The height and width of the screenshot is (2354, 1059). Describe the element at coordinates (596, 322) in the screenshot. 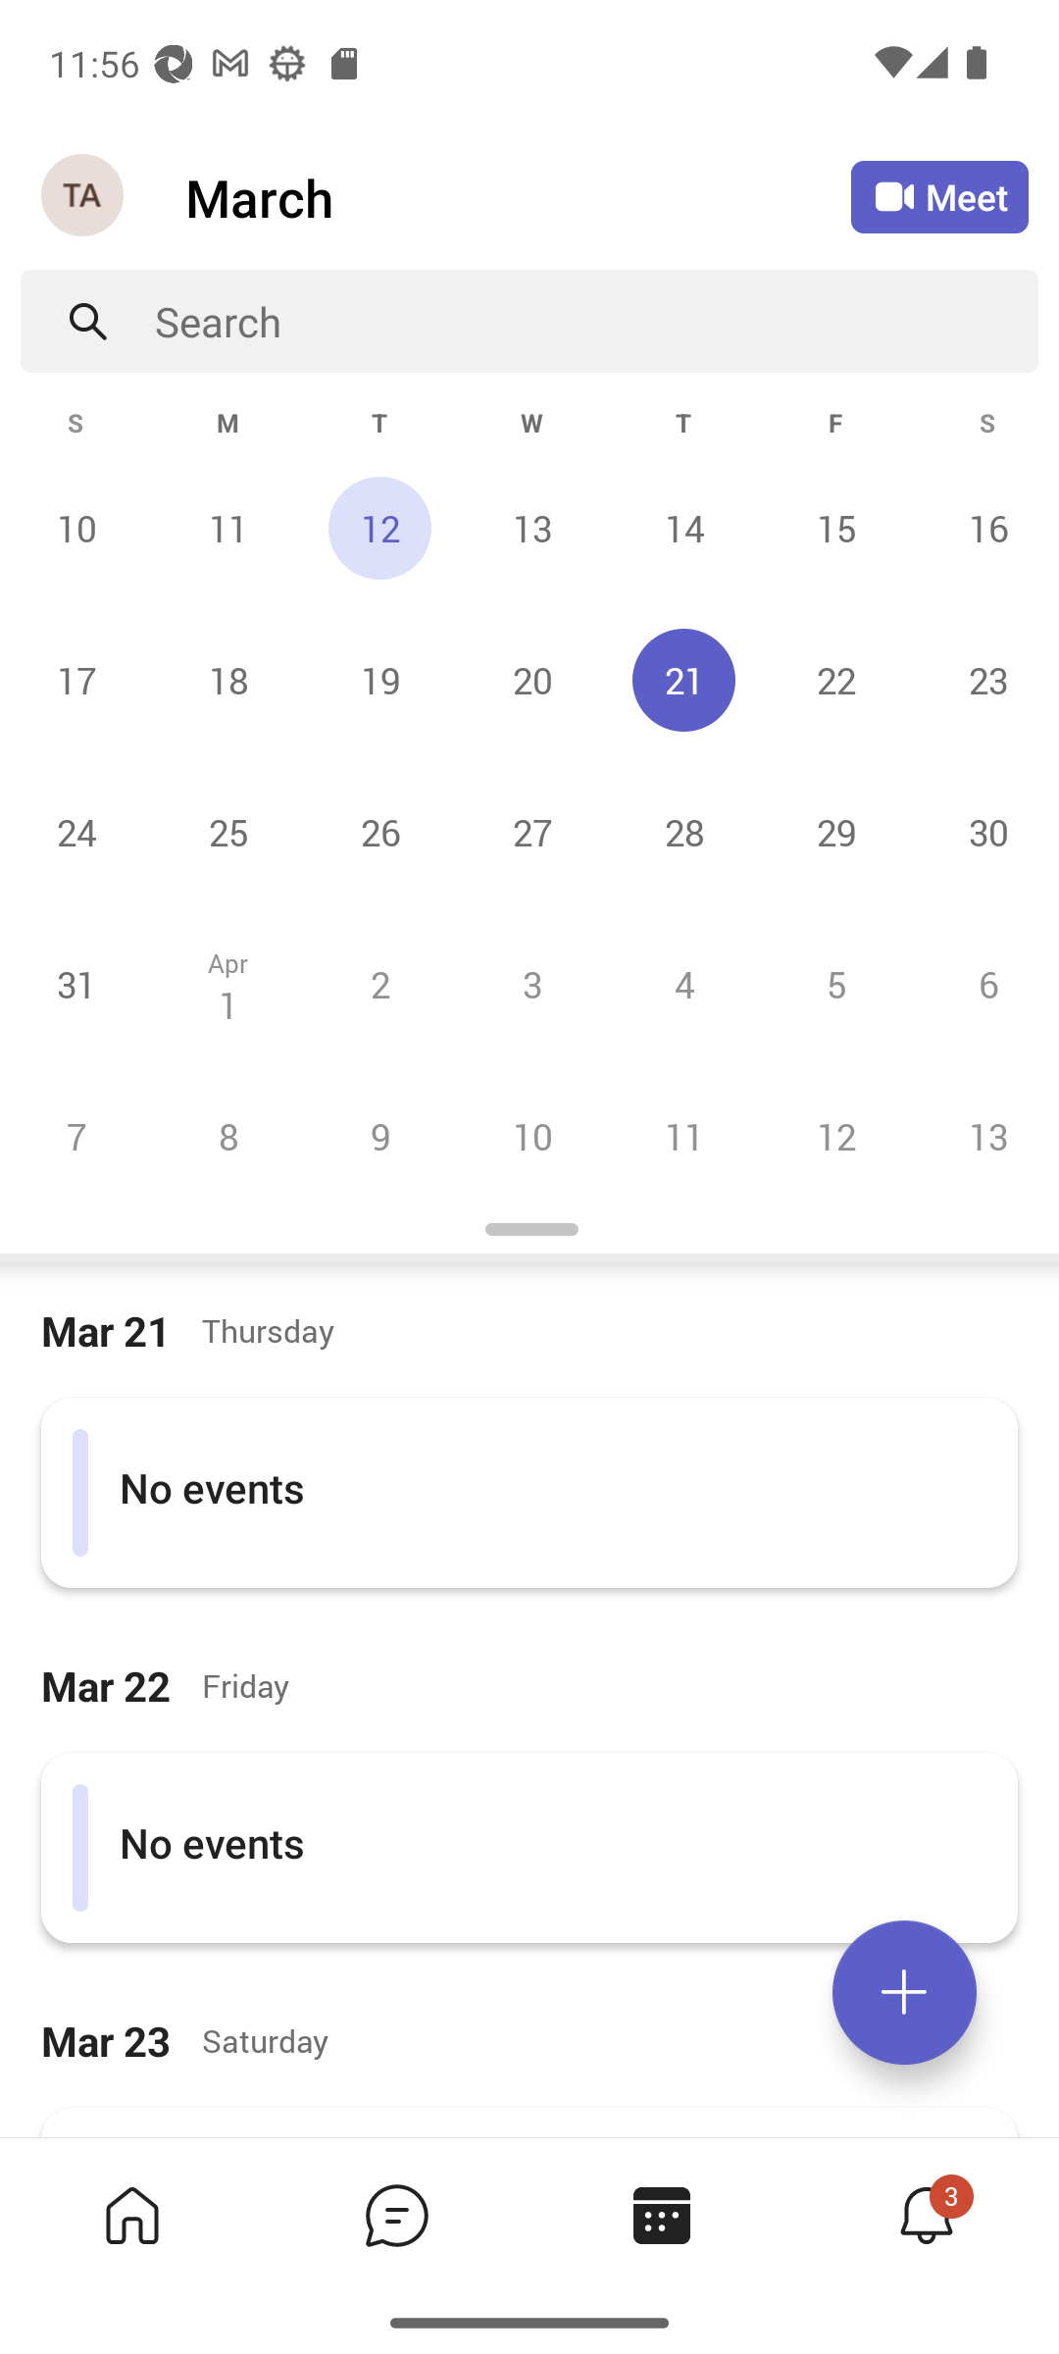

I see `Search` at that location.